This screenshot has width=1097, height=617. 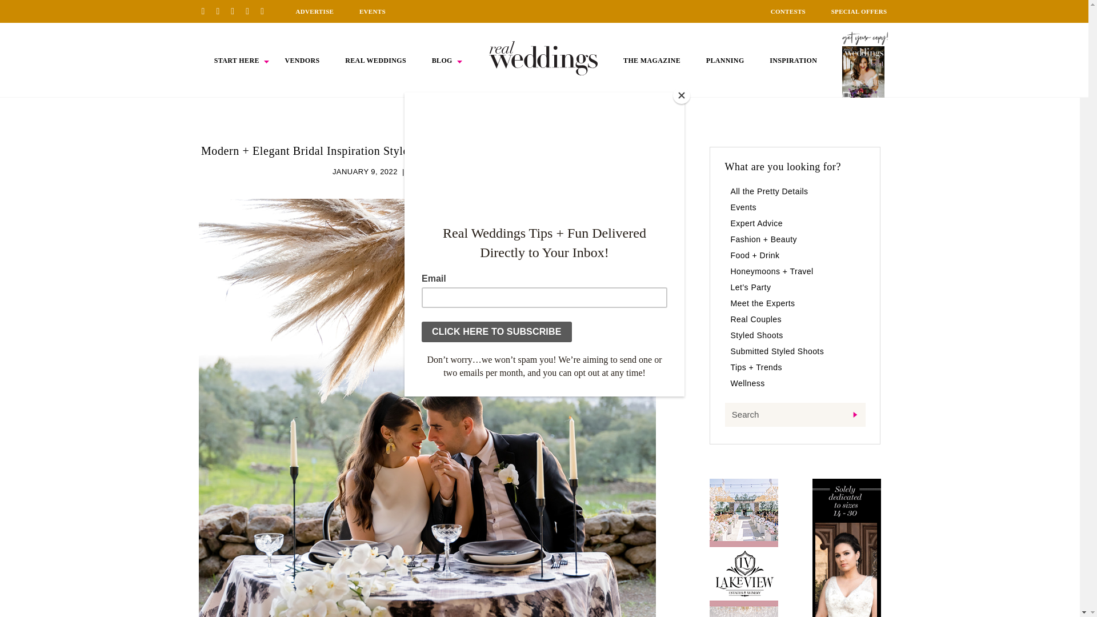 I want to click on HOME, so click(x=543, y=58).